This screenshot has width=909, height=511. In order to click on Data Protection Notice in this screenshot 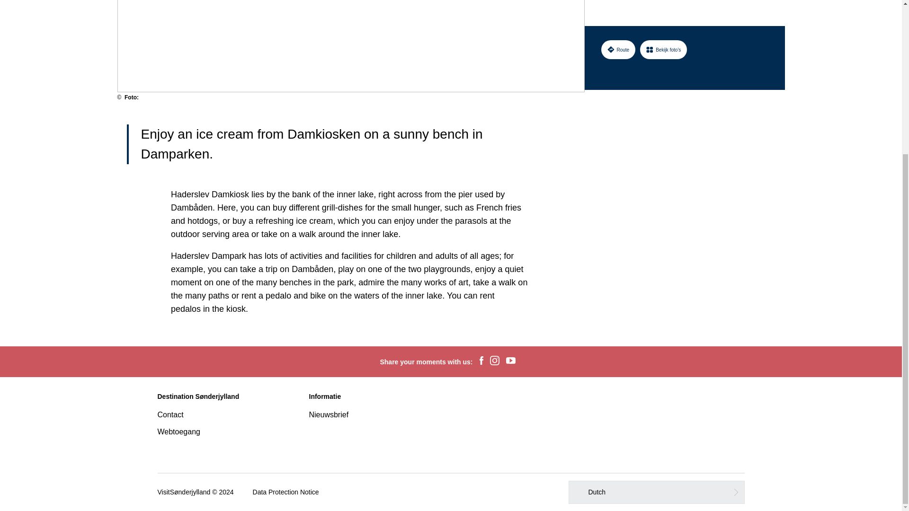, I will do `click(285, 492)`.